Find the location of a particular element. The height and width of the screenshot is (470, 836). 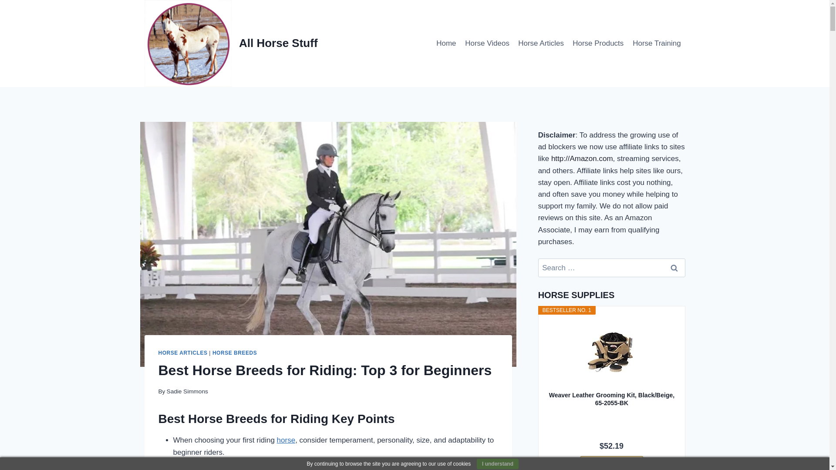

Search is located at coordinates (674, 268).